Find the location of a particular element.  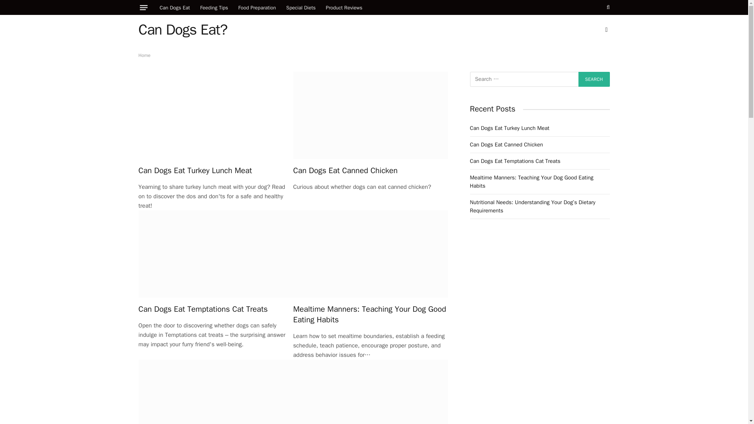

Can Dogs Eat Turkey Lunch Meat is located at coordinates (215, 115).